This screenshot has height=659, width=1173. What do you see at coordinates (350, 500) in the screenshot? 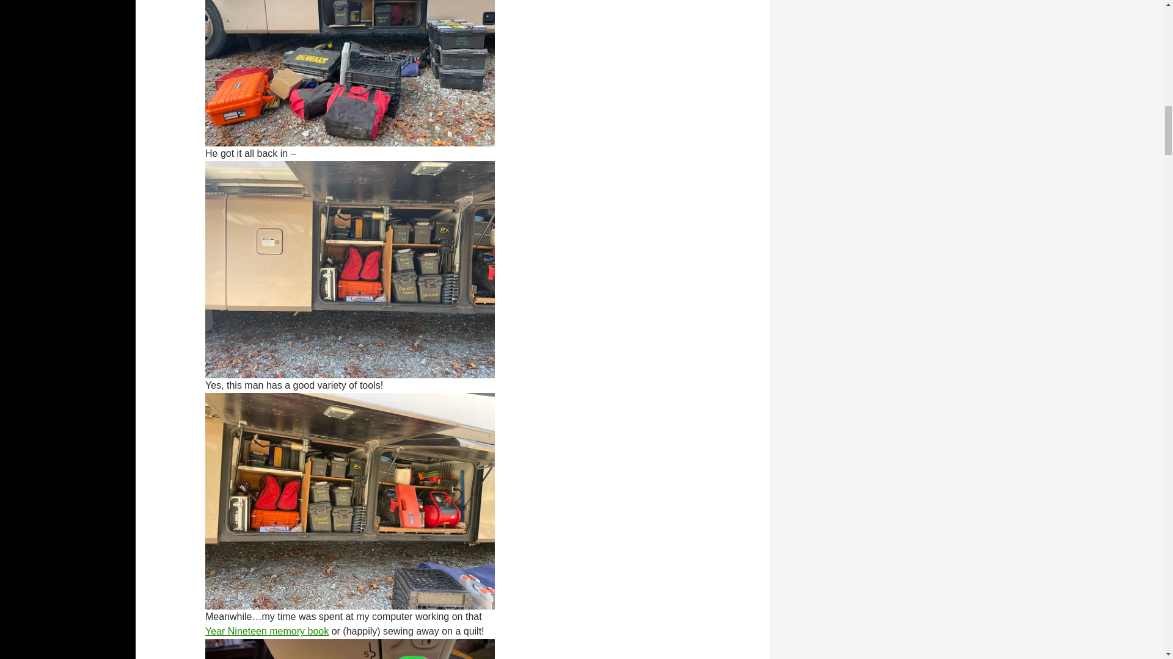
I see `Untitled` at bounding box center [350, 500].